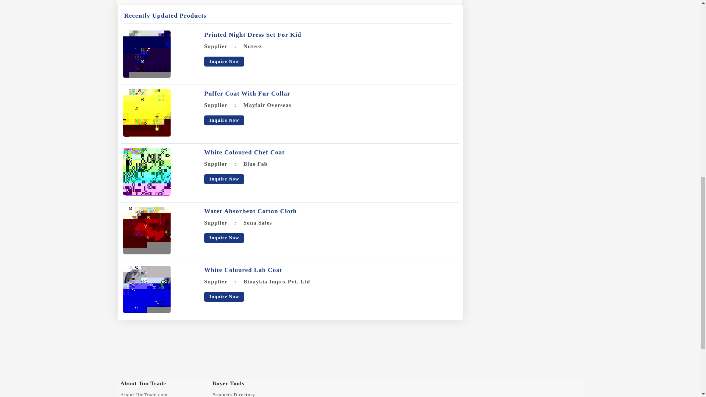  Describe the element at coordinates (250, 211) in the screenshot. I see `Water Absorbent Cotton Cloth` at that location.